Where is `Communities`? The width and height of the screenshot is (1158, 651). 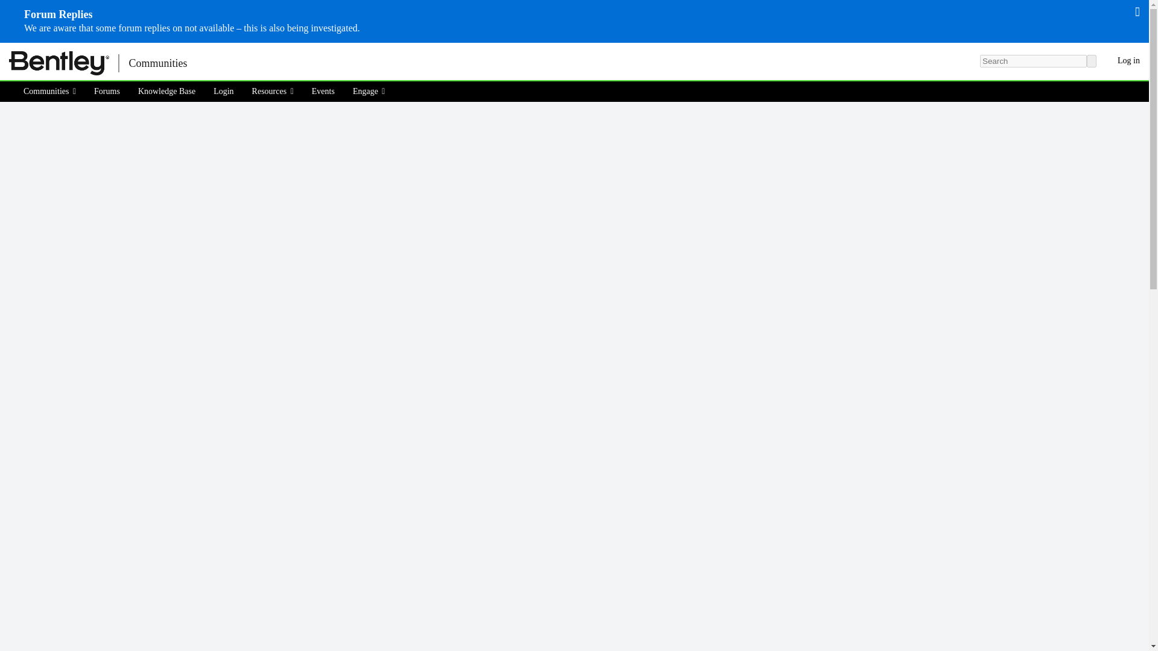
Communities is located at coordinates (157, 63).